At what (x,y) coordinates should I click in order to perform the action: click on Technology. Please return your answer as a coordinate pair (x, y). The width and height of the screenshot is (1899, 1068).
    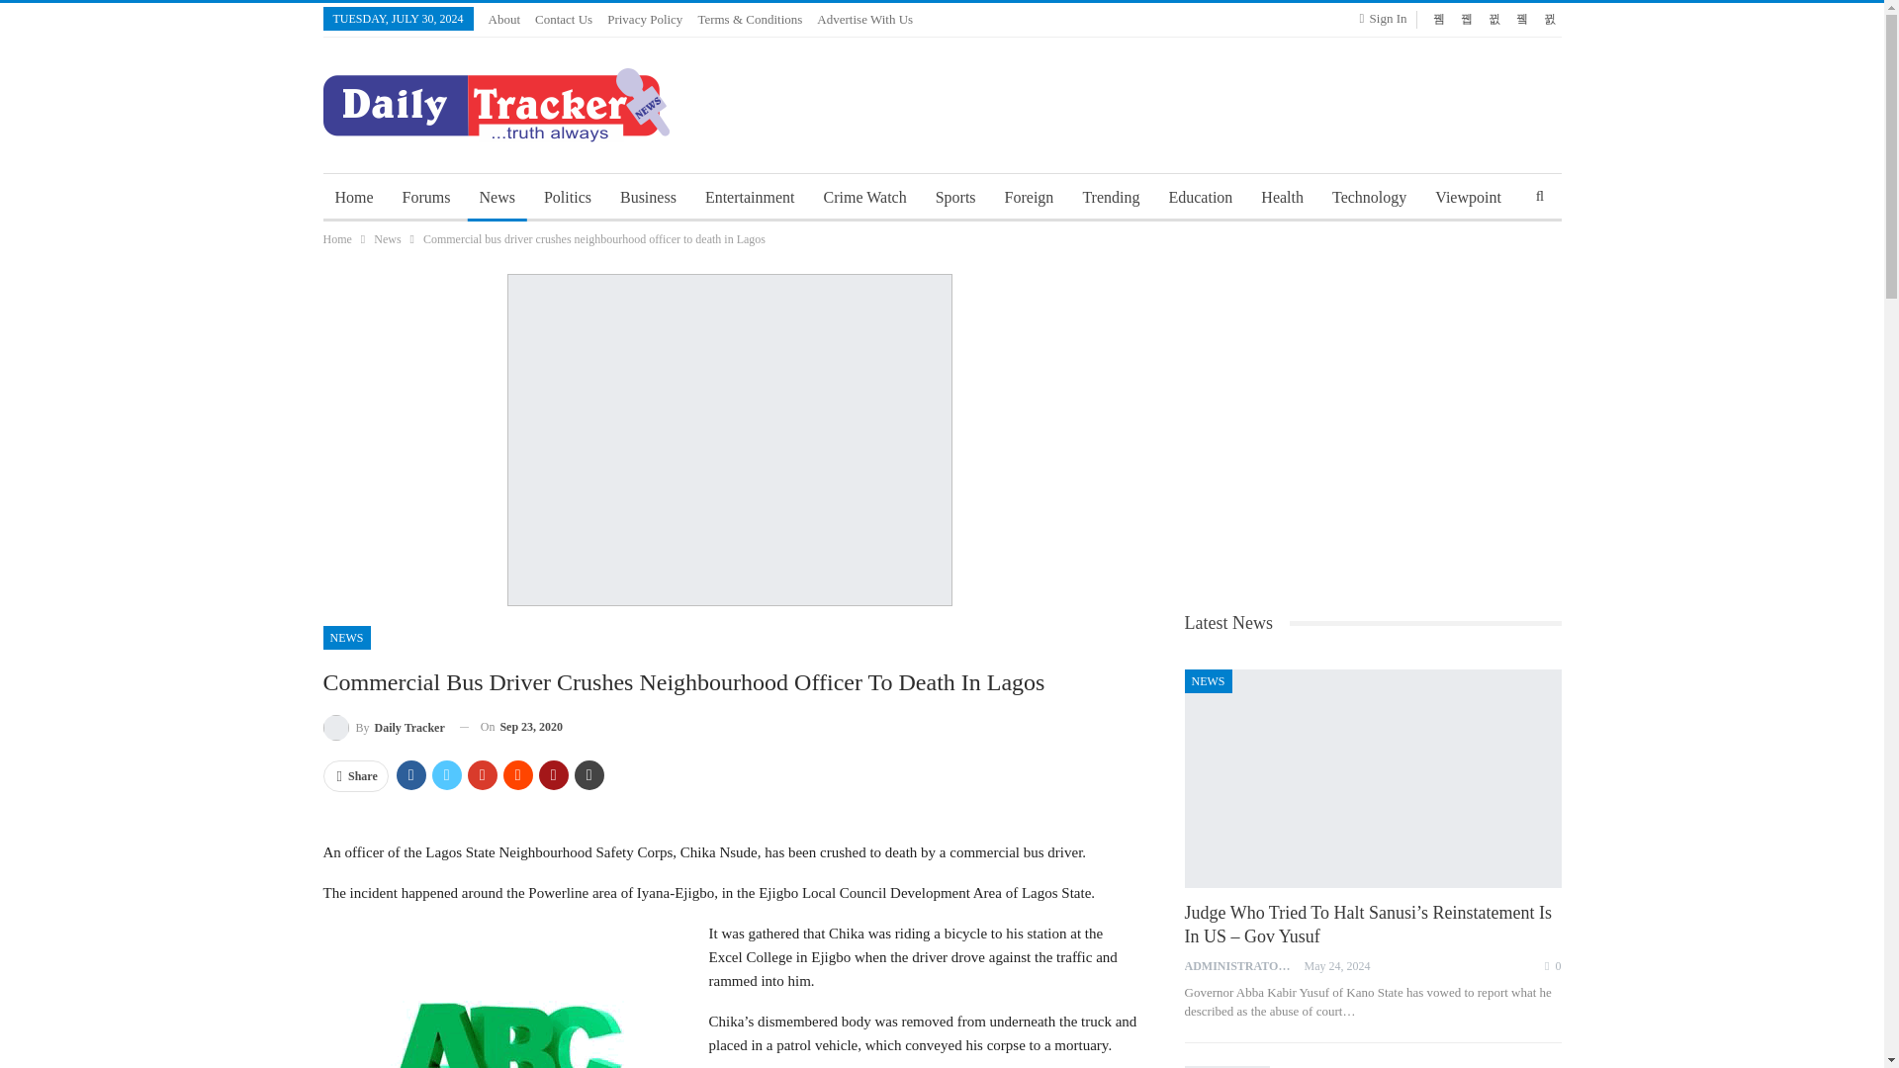
    Looking at the image, I should click on (1369, 198).